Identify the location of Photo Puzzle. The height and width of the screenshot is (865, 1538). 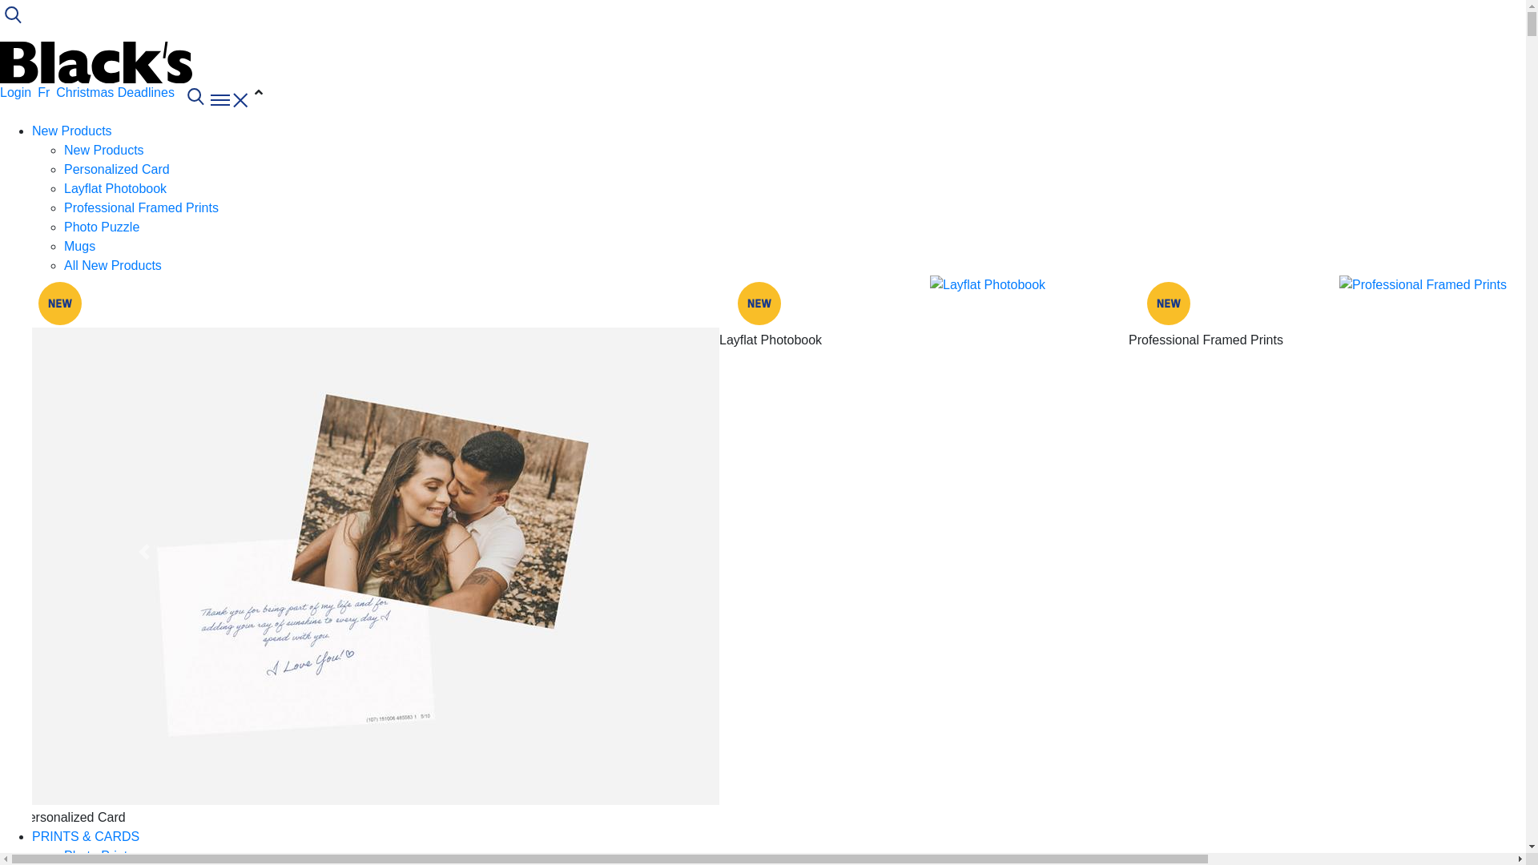
(102, 227).